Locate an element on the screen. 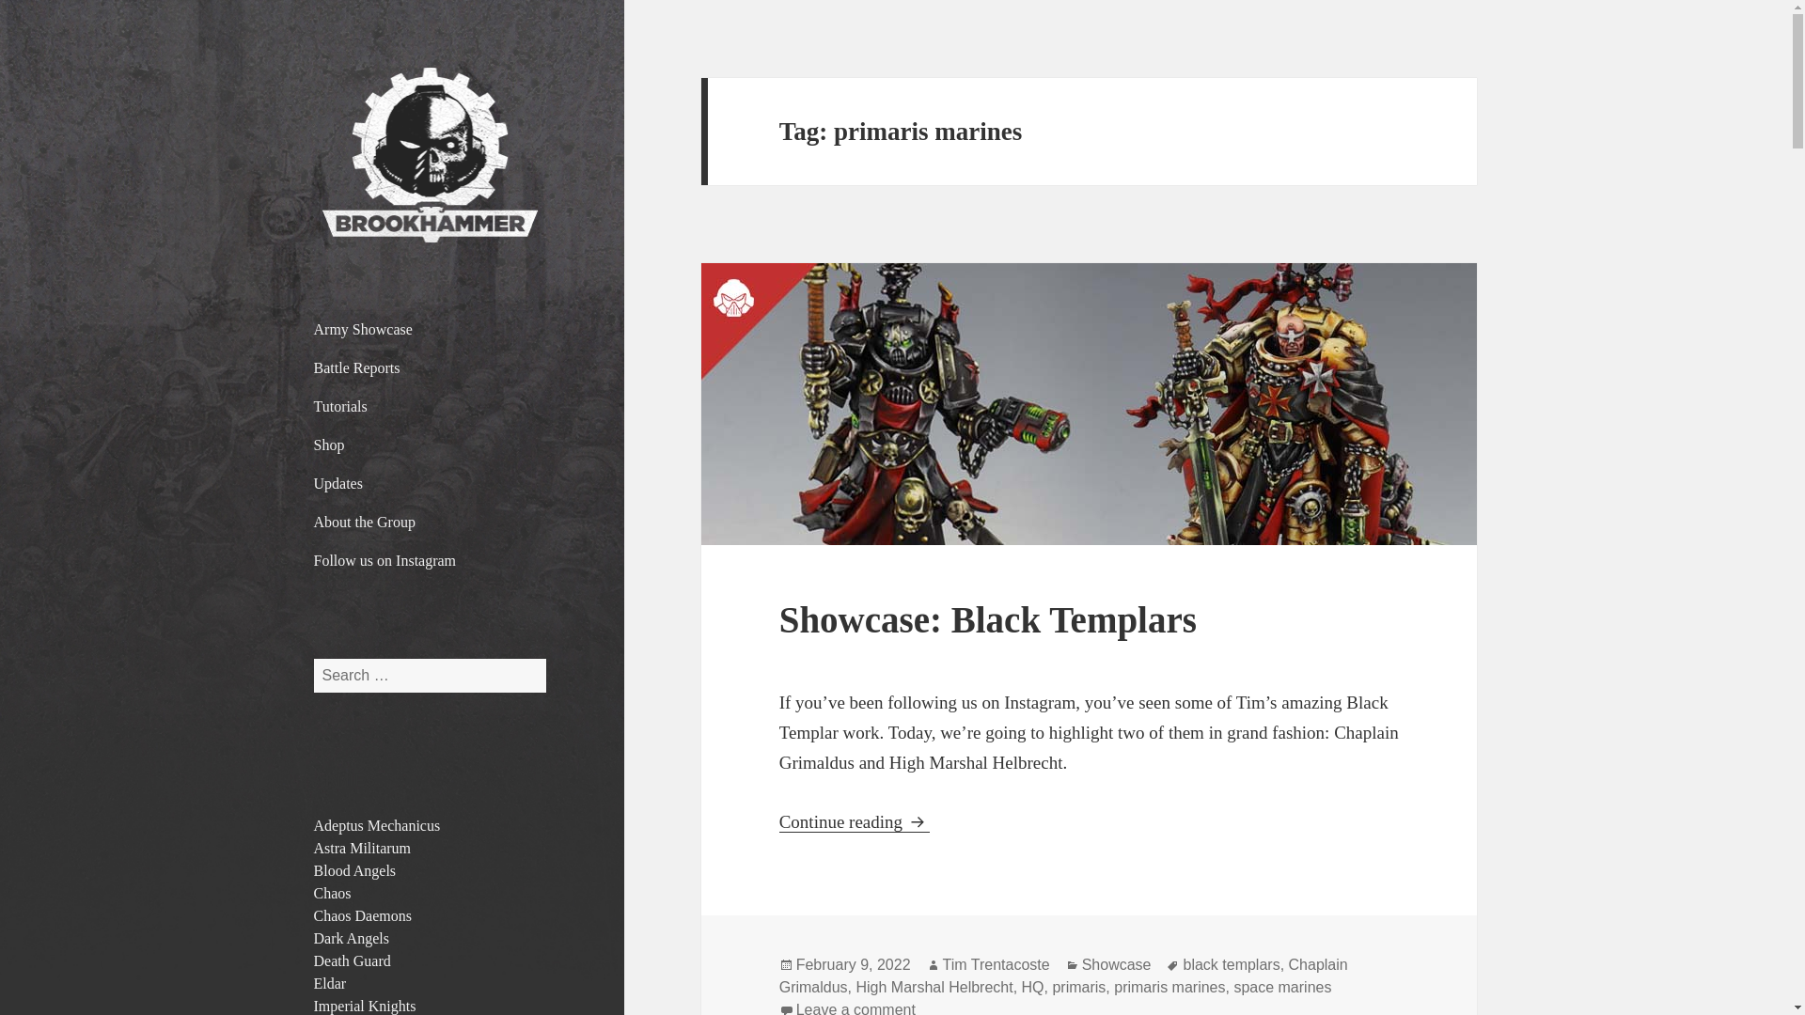 This screenshot has height=1015, width=1805. Dark Angels is located at coordinates (352, 938).